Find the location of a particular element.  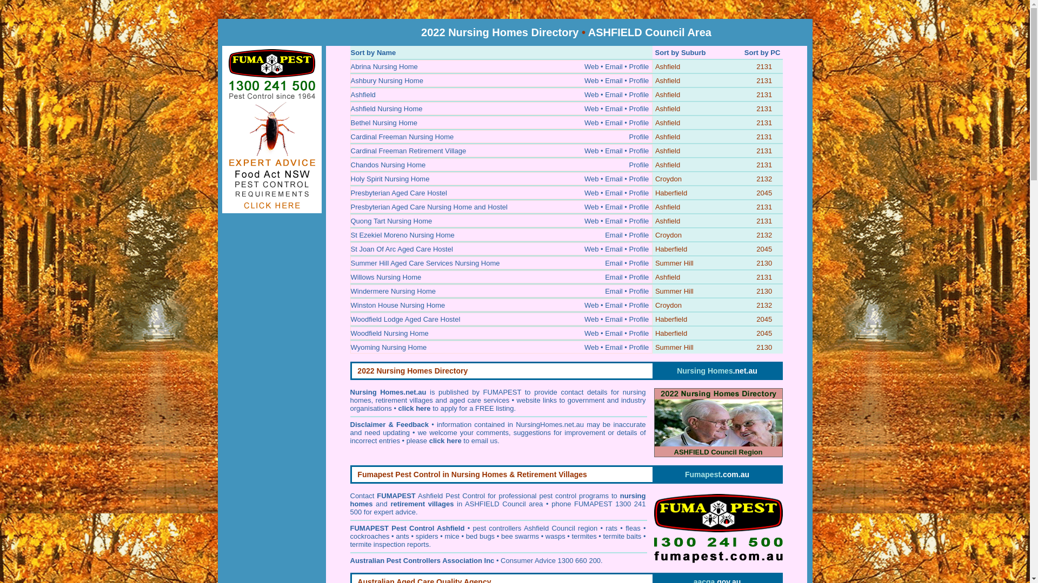

Ashfield is located at coordinates (668, 207).